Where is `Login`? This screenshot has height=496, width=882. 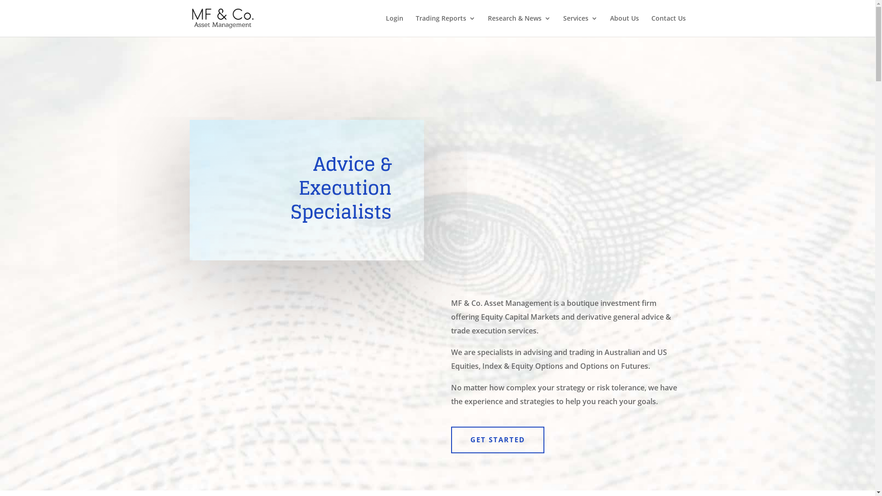
Login is located at coordinates (395, 26).